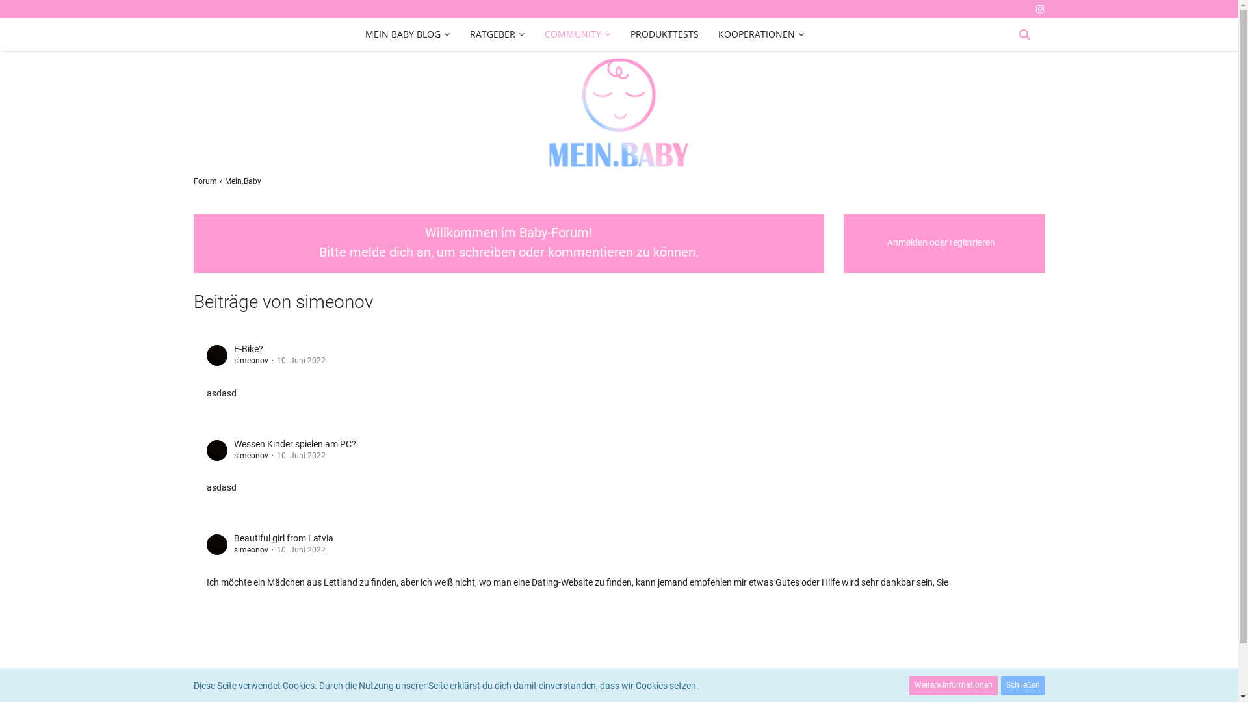 The width and height of the screenshot is (1248, 702). Describe the element at coordinates (302, 456) in the screenshot. I see `10. Juni 2022` at that location.